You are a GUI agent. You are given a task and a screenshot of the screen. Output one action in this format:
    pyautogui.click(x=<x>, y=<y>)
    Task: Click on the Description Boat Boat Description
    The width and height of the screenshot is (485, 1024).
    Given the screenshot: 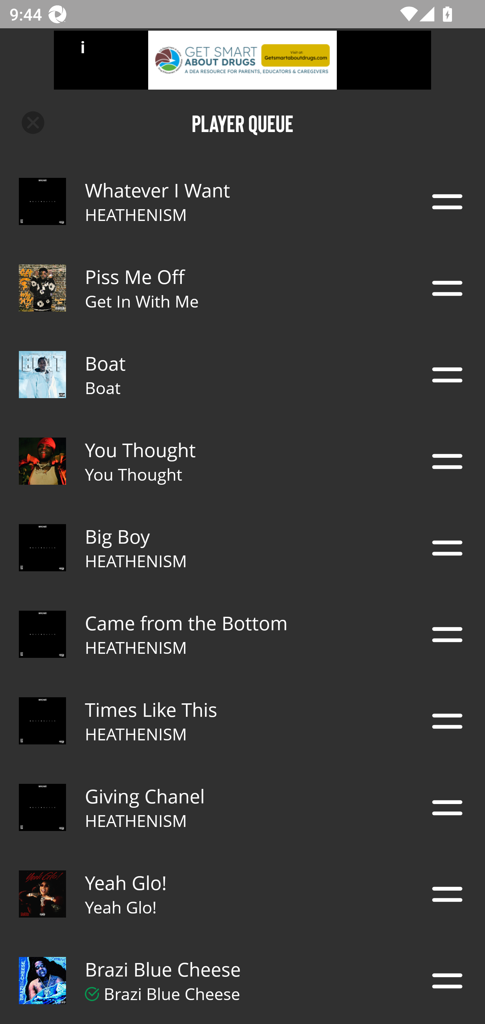 What is the action you would take?
    pyautogui.click(x=243, y=375)
    